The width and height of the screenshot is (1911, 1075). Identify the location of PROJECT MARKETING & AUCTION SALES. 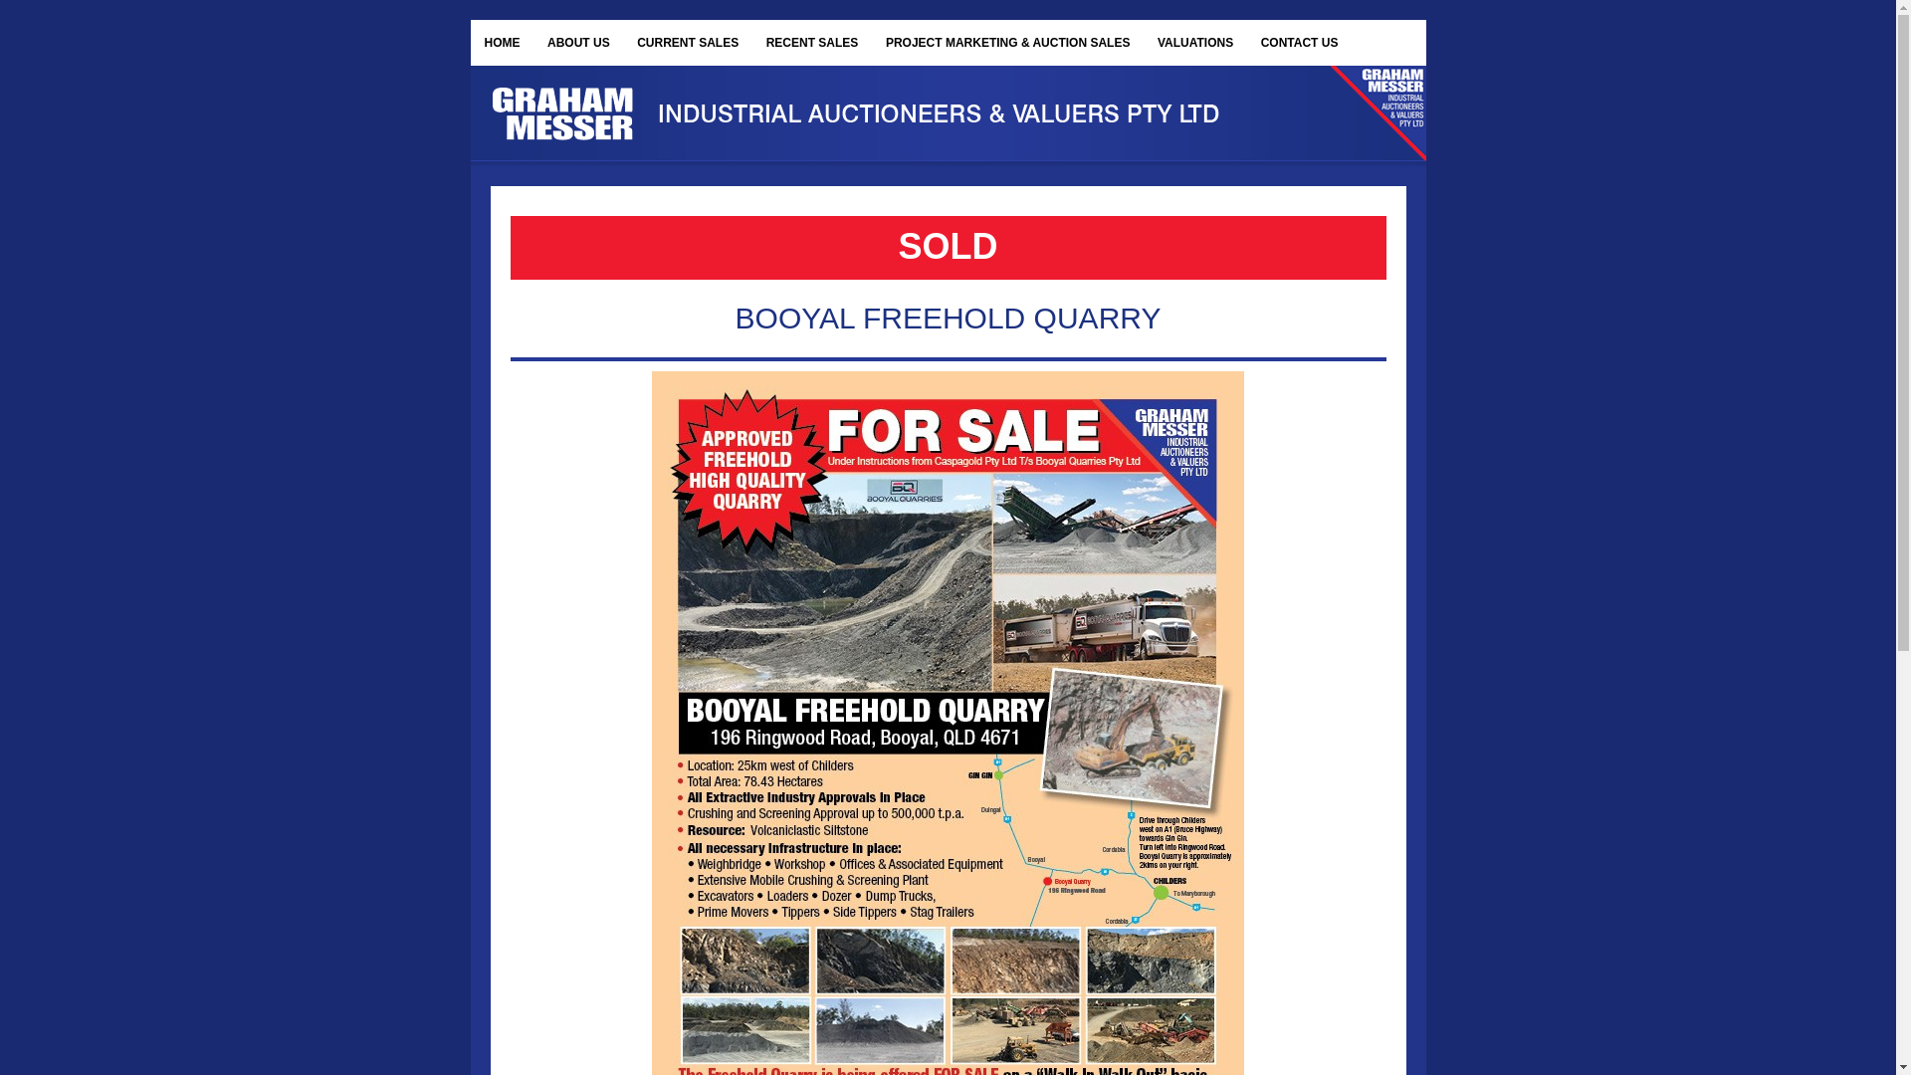
(1007, 43).